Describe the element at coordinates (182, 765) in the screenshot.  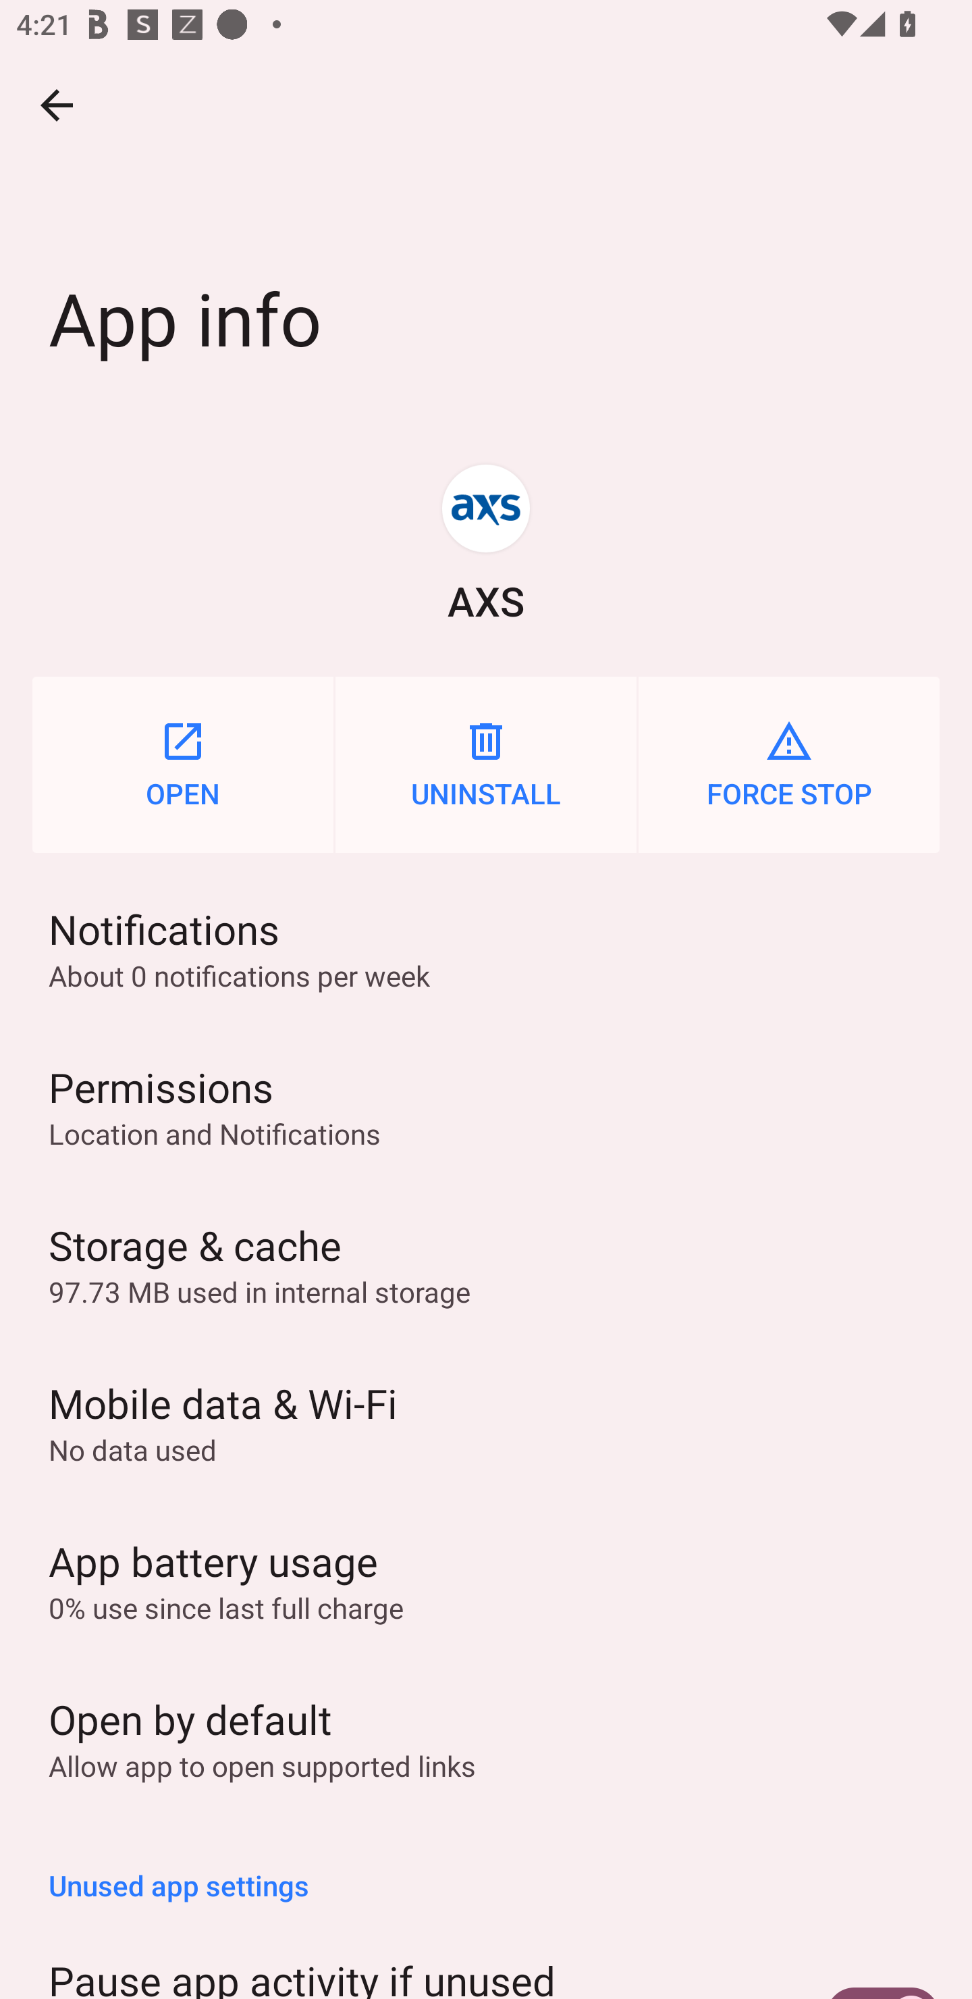
I see `OPEN` at that location.